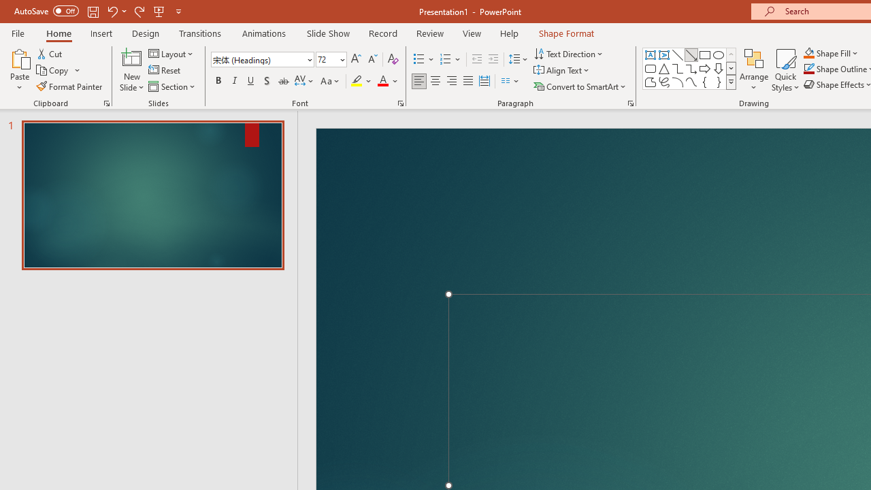 This screenshot has height=490, width=871. Describe the element at coordinates (519, 60) in the screenshot. I see `Line Spacing` at that location.